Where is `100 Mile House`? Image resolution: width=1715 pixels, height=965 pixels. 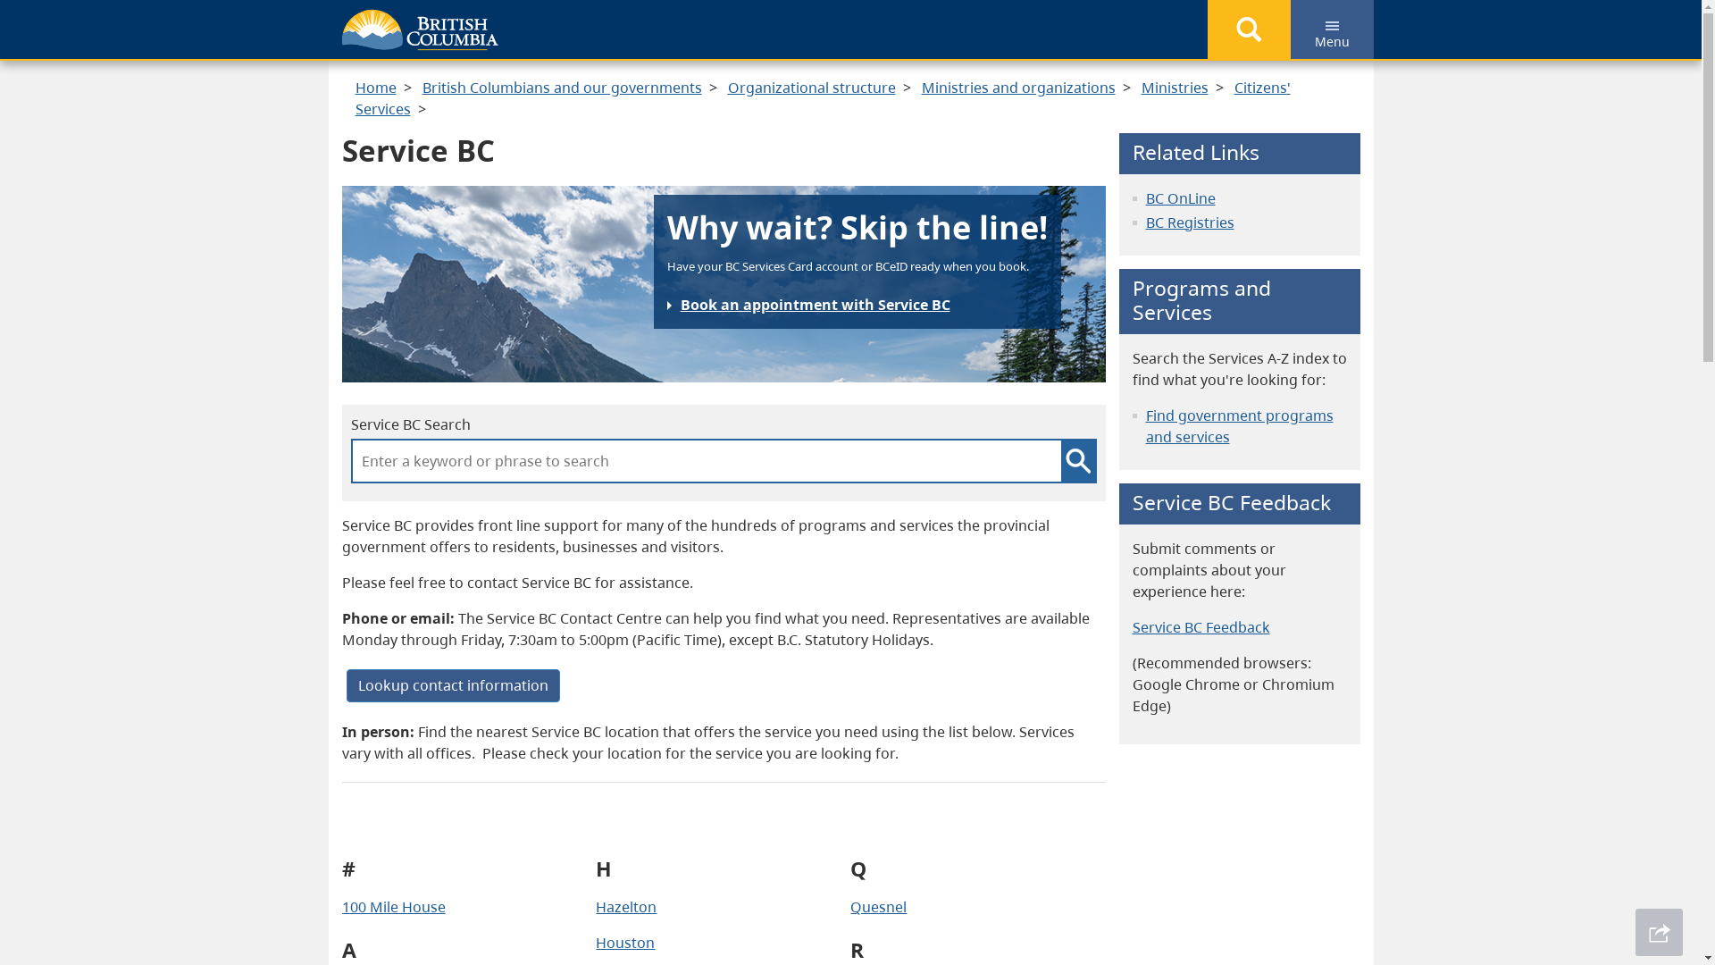 100 Mile House is located at coordinates (393, 907).